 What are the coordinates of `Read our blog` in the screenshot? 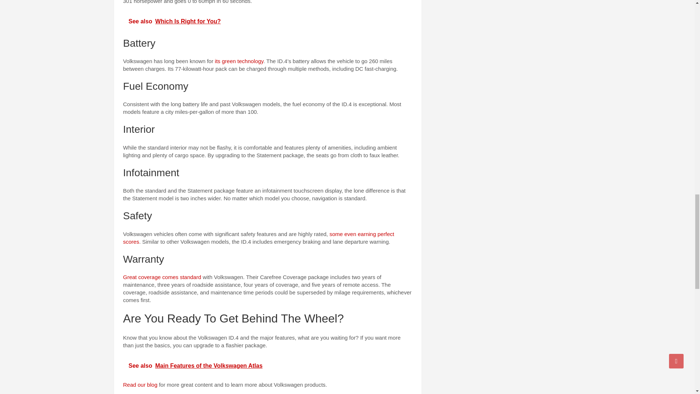 It's located at (140, 385).